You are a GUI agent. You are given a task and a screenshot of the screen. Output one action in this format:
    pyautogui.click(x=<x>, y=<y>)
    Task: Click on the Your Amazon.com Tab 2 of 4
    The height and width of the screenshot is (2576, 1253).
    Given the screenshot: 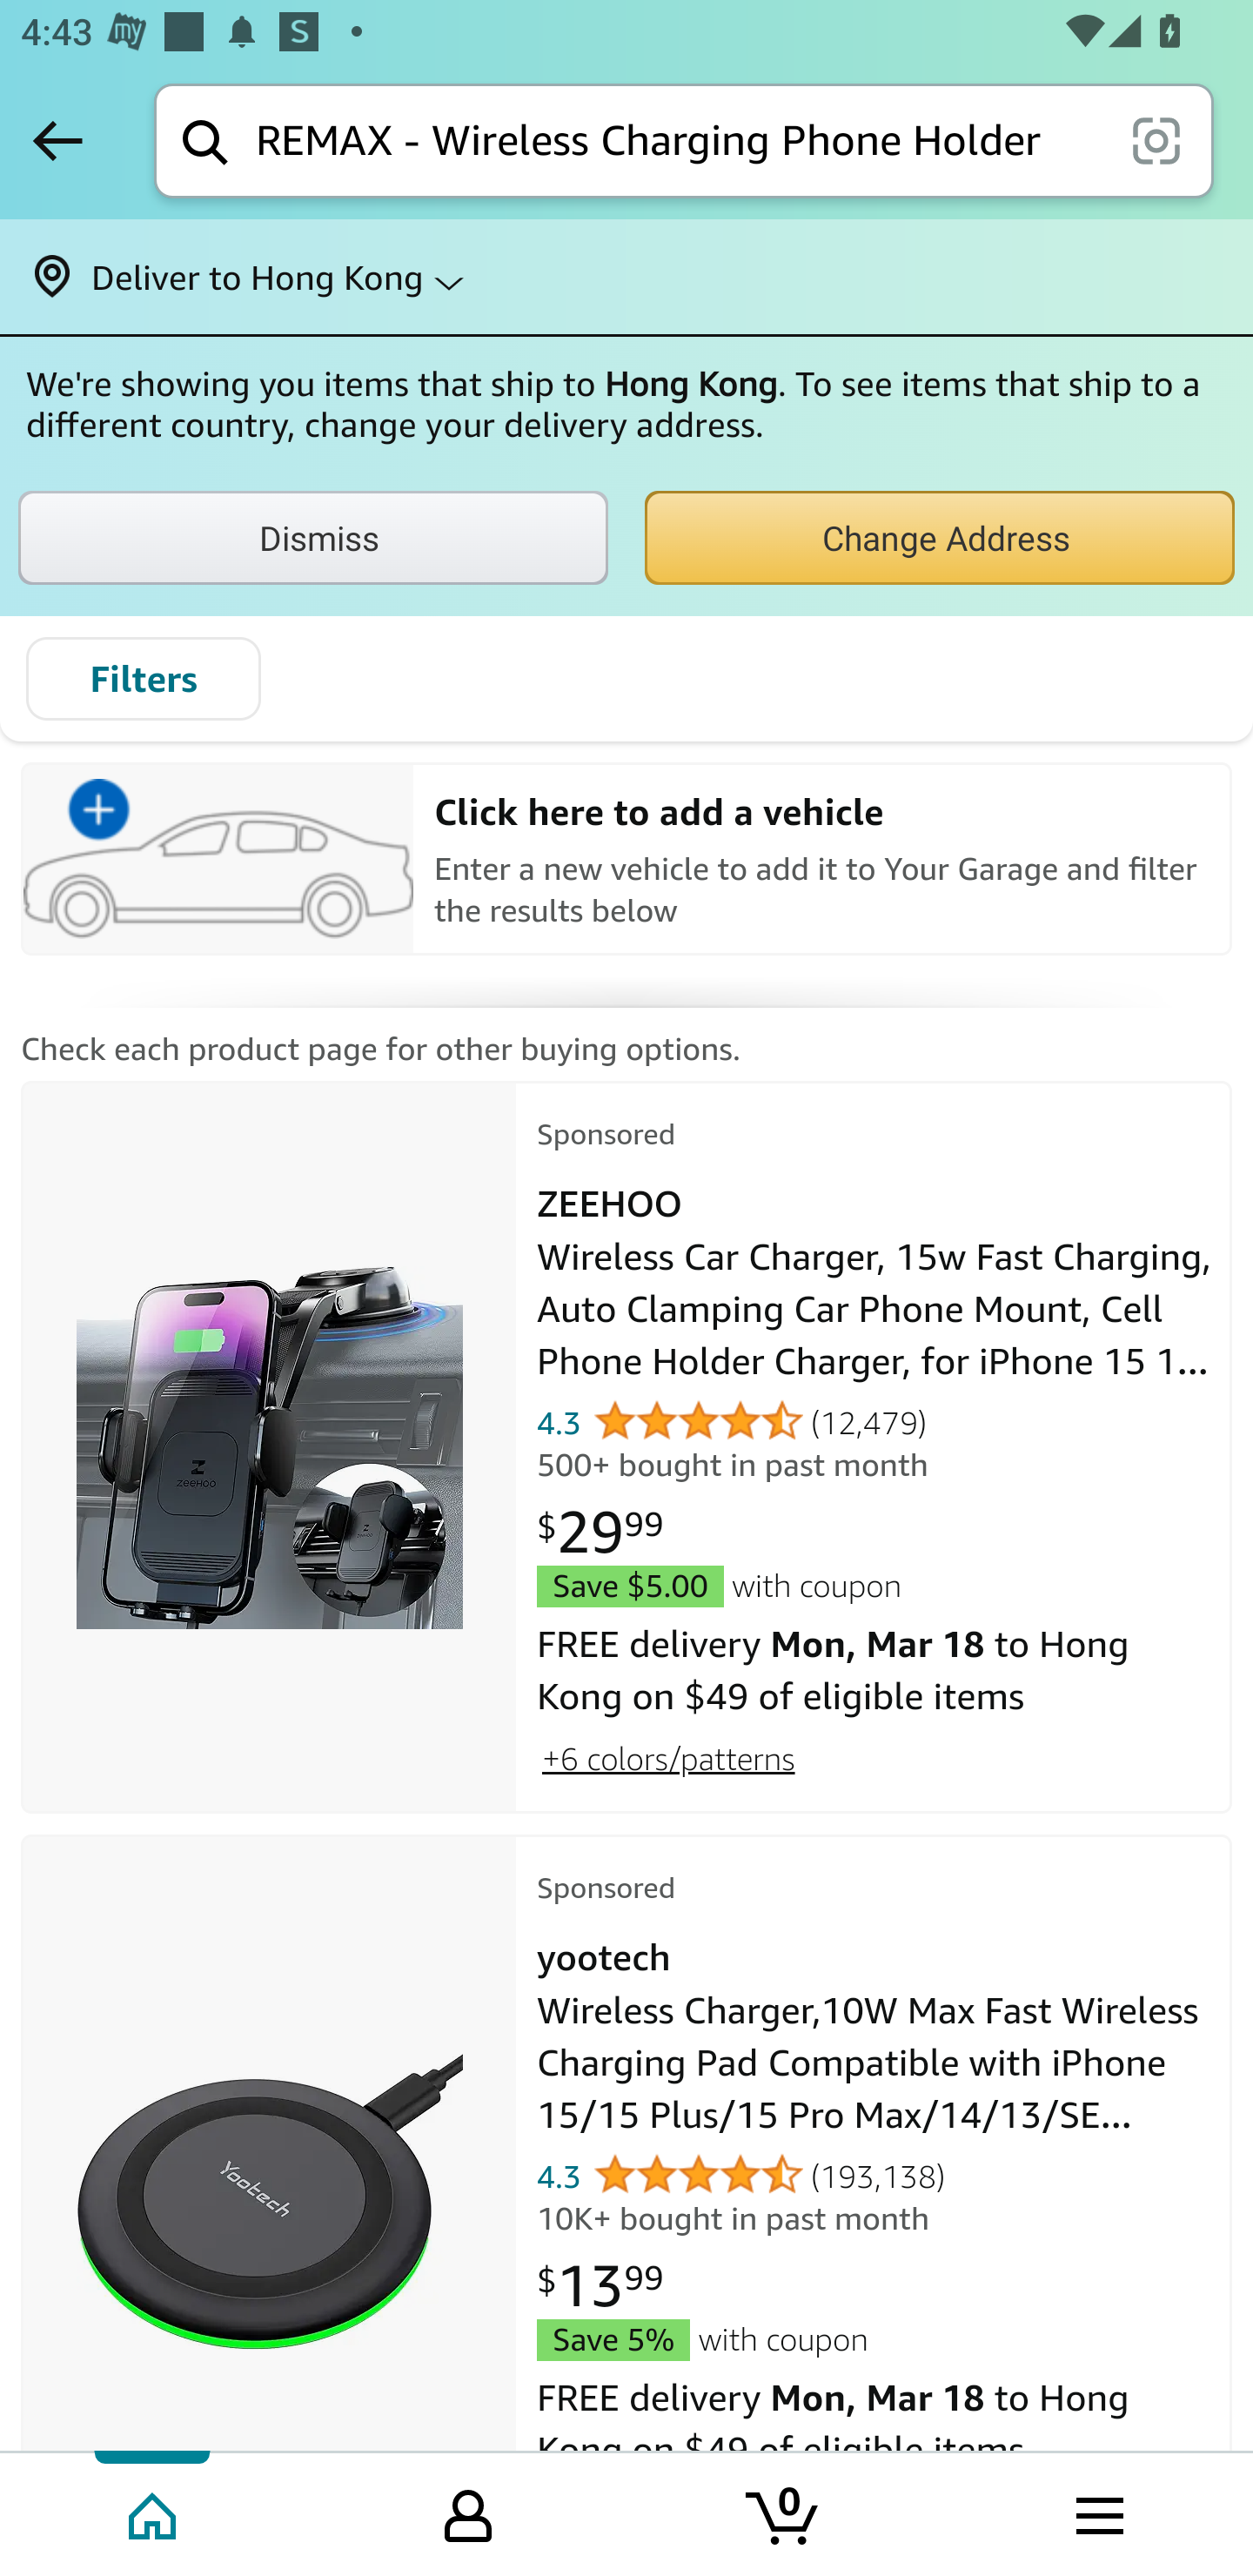 What is the action you would take?
    pyautogui.click(x=468, y=2512)
    